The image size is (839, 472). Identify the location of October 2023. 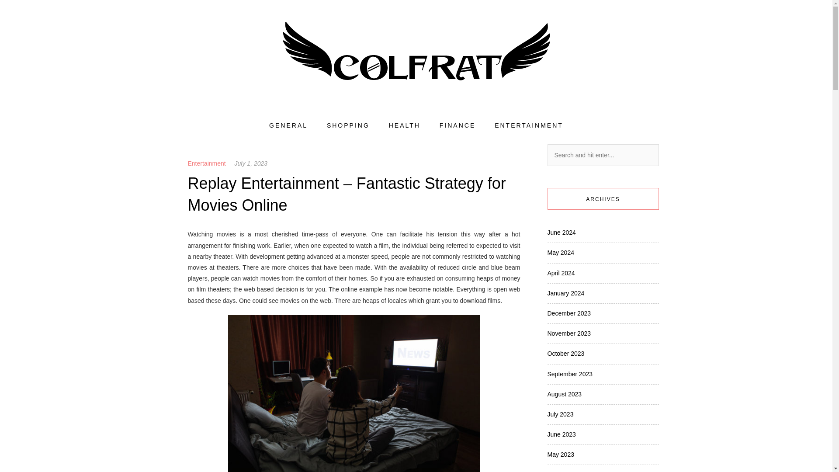
(565, 353).